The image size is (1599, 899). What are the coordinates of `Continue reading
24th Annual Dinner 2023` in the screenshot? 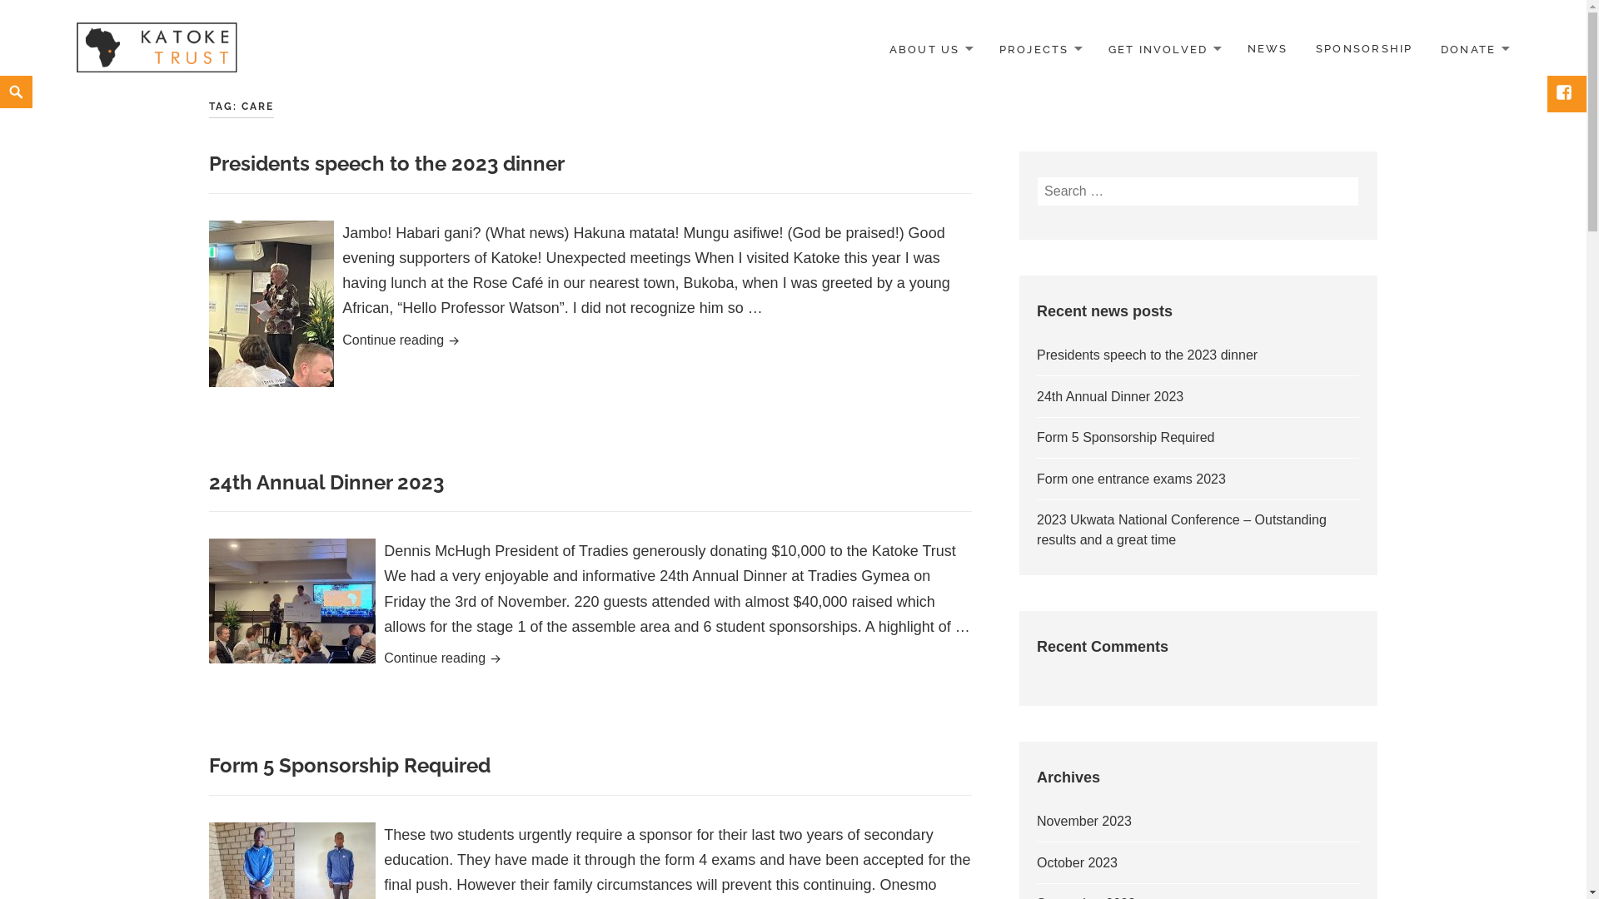 It's located at (590, 659).